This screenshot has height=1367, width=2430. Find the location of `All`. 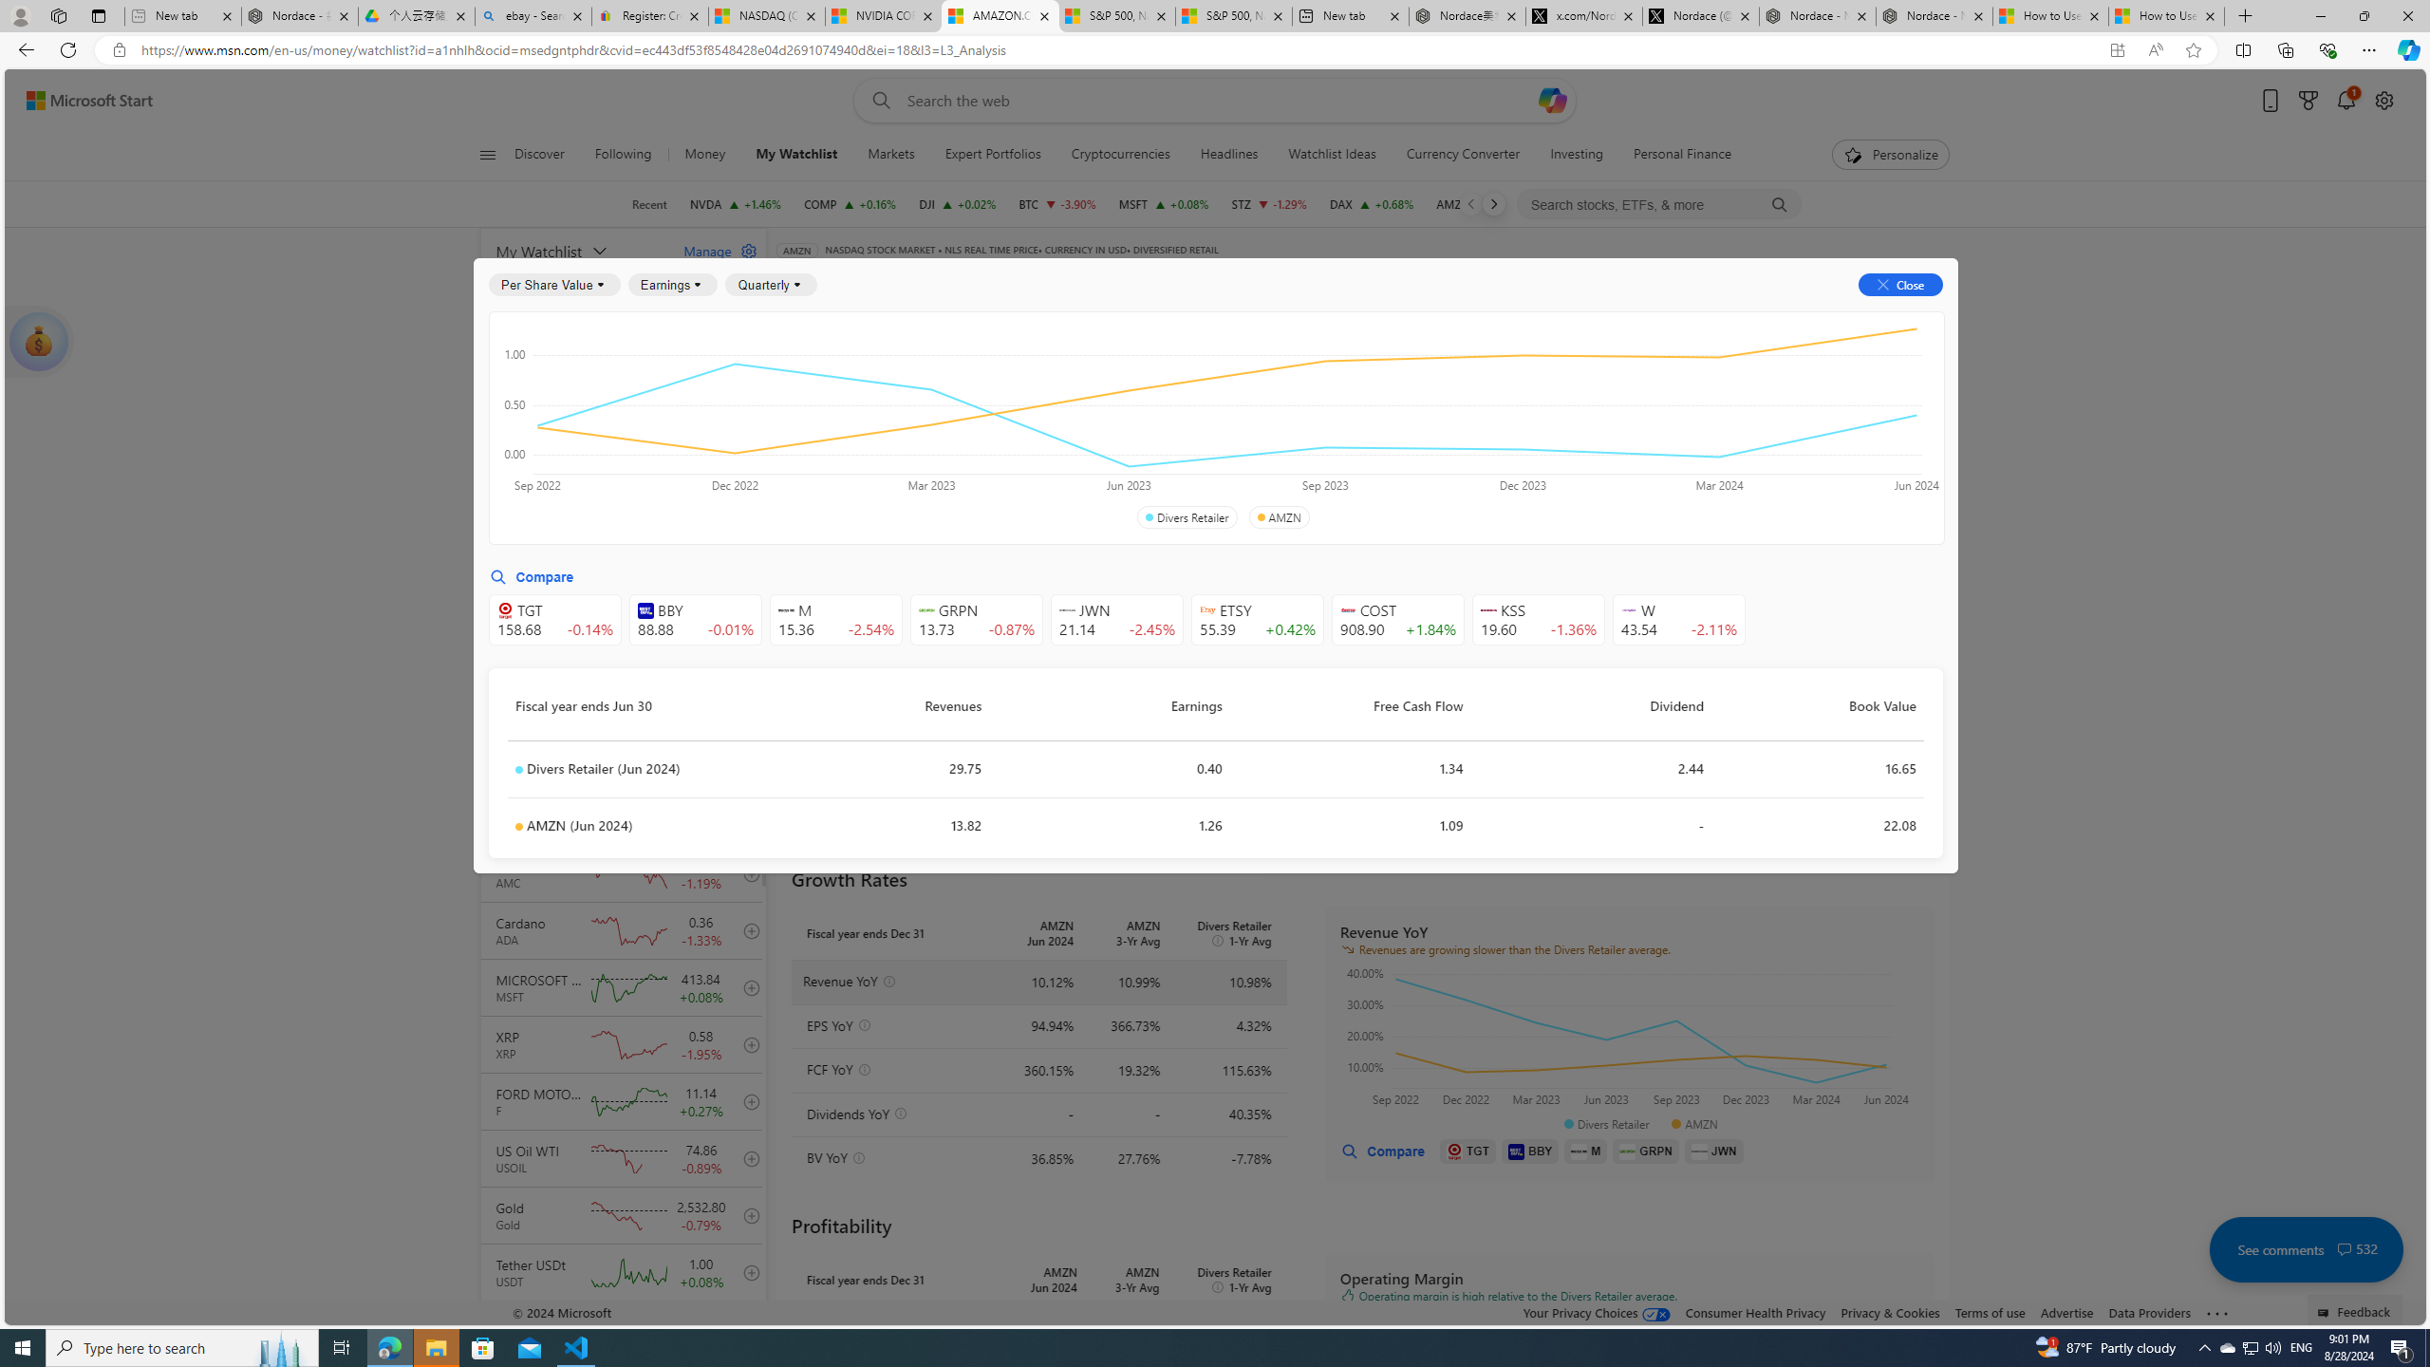

All is located at coordinates (800, 423).